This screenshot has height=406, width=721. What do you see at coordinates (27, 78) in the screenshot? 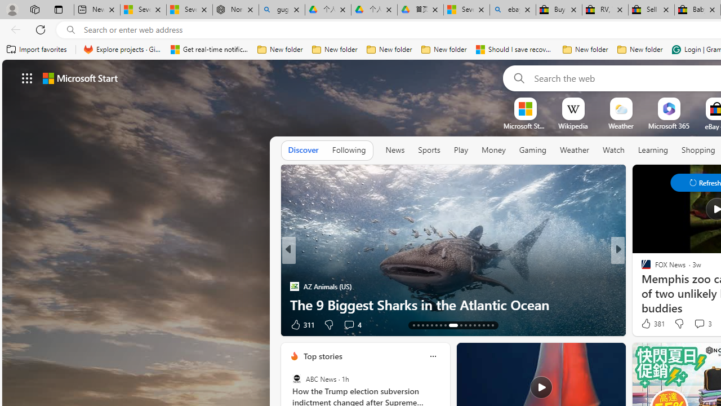
I see `AutomationID: waffle` at bounding box center [27, 78].